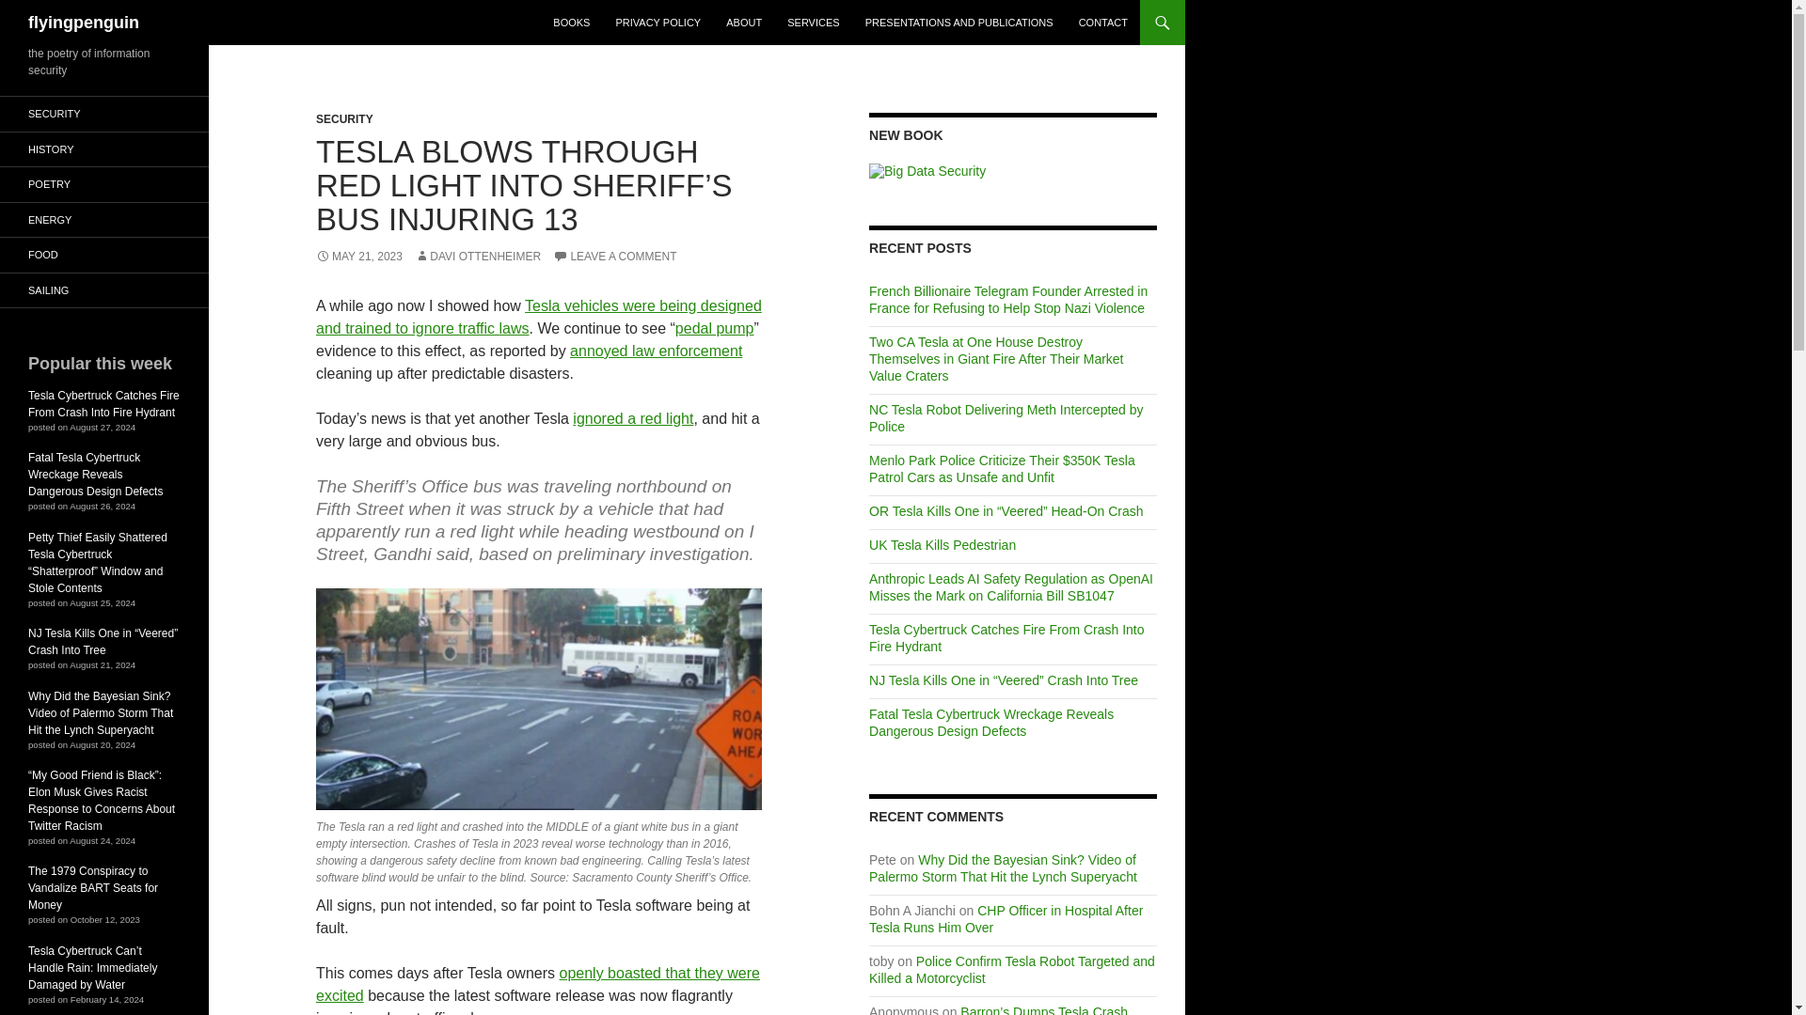 The width and height of the screenshot is (1806, 1015). What do you see at coordinates (657, 23) in the screenshot?
I see `PRIVACY POLICY` at bounding box center [657, 23].